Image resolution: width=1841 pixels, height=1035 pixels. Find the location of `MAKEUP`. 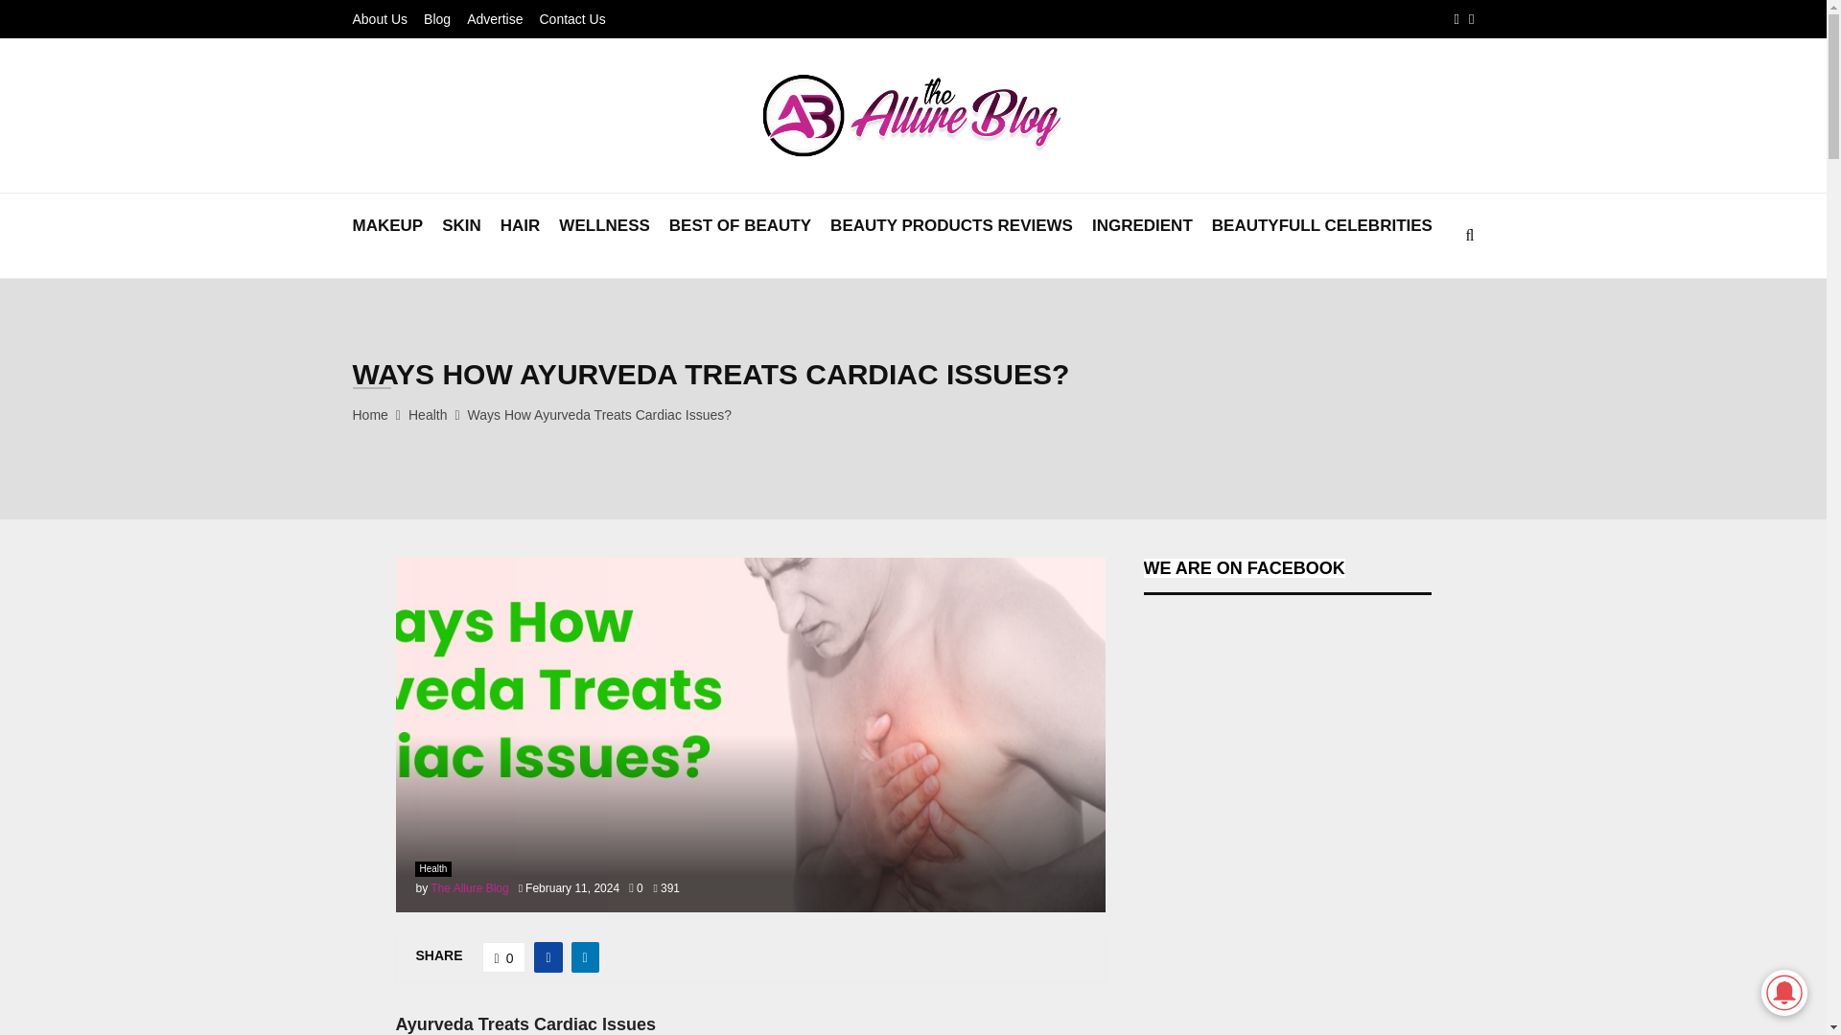

MAKEUP is located at coordinates (387, 236).